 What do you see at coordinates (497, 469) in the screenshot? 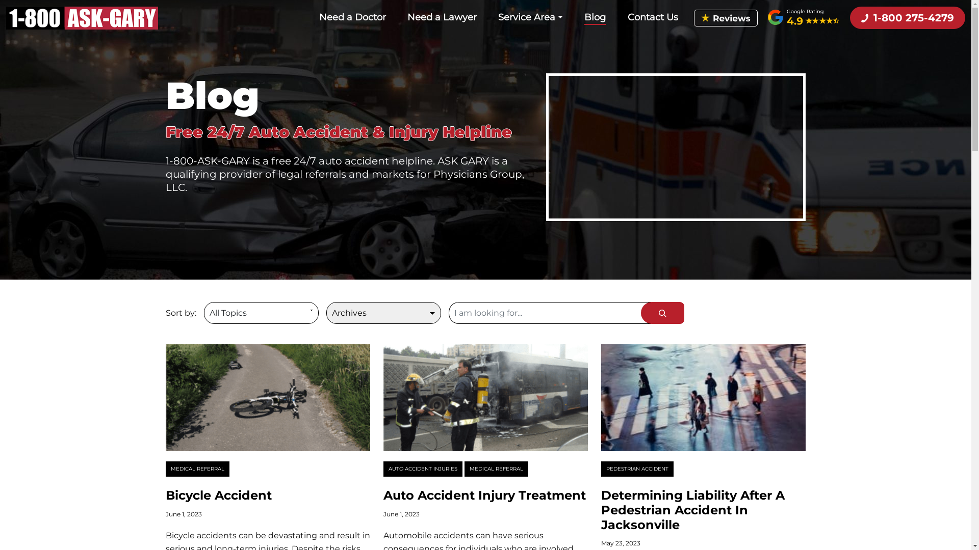
I see `MEDICAL REFERRAL` at bounding box center [497, 469].